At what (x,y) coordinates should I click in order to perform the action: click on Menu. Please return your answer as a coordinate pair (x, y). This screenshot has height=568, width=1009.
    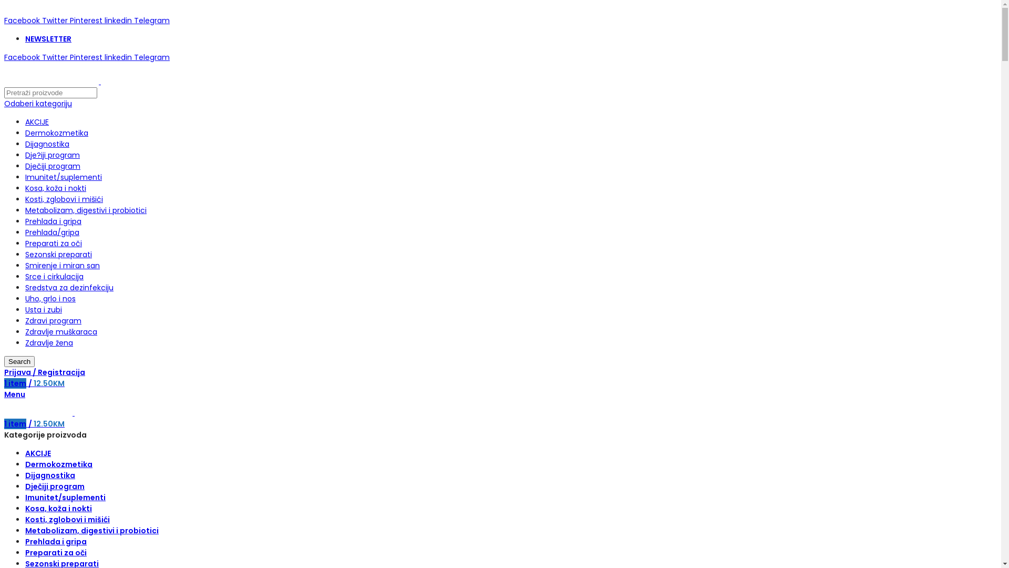
    Looking at the image, I should click on (15, 394).